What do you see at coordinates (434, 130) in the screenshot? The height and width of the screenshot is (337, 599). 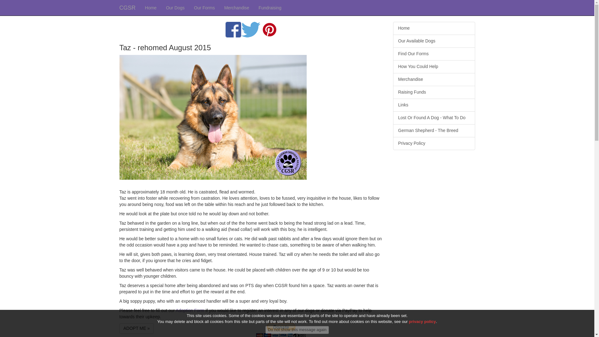 I see `German Shepherd - The Breed` at bounding box center [434, 130].